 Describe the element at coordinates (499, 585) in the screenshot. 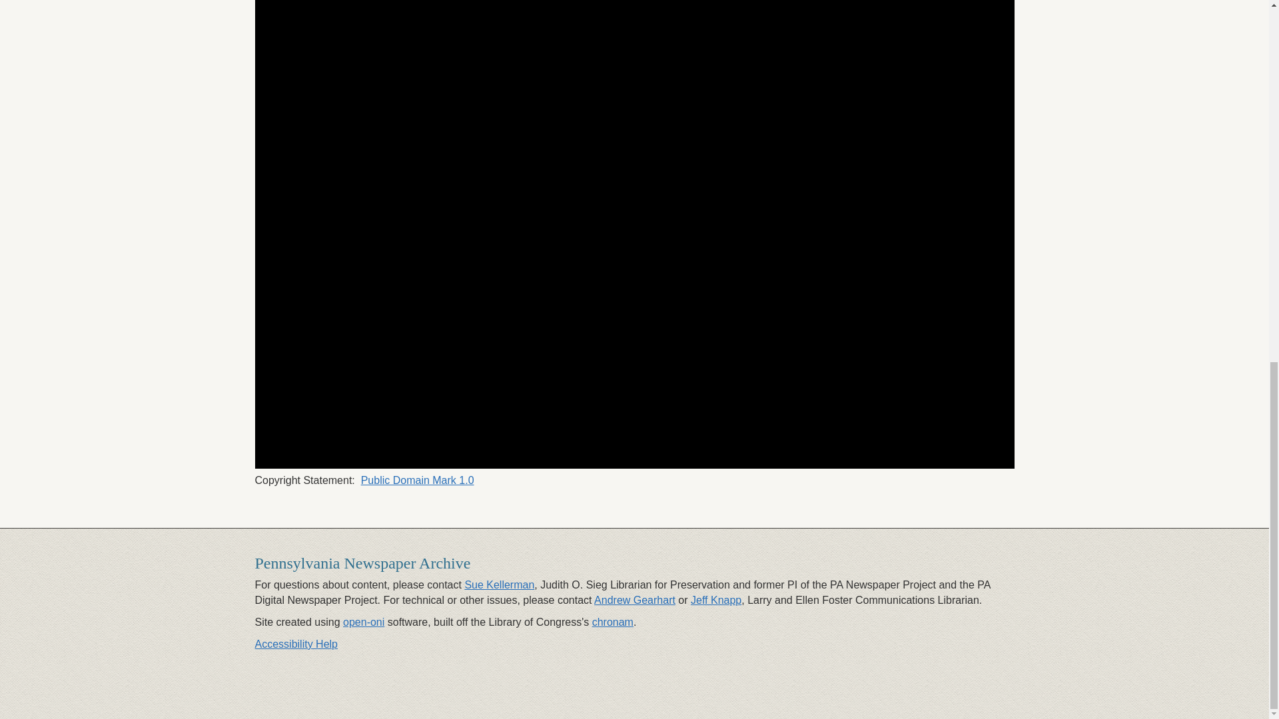

I see `Sue Kellerman` at that location.